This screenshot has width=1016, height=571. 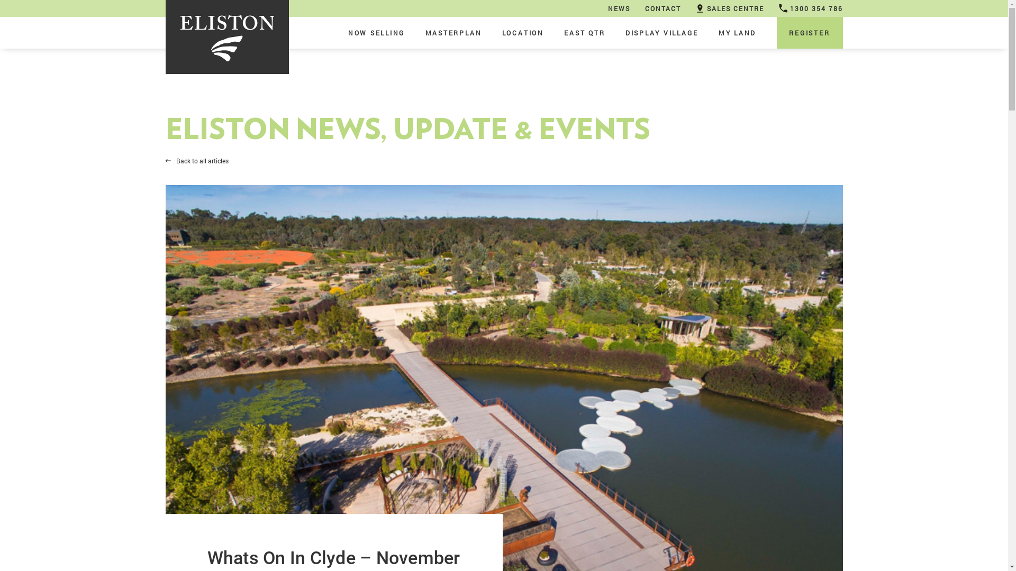 What do you see at coordinates (523, 33) in the screenshot?
I see `LOCATION` at bounding box center [523, 33].